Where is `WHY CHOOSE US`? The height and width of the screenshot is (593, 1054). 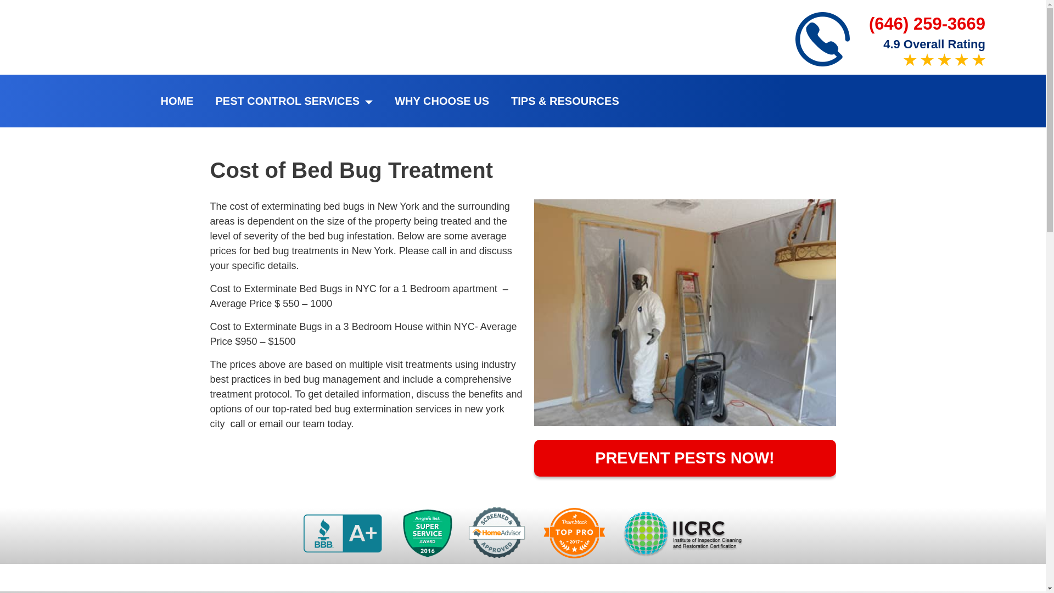
WHY CHOOSE US is located at coordinates (441, 101).